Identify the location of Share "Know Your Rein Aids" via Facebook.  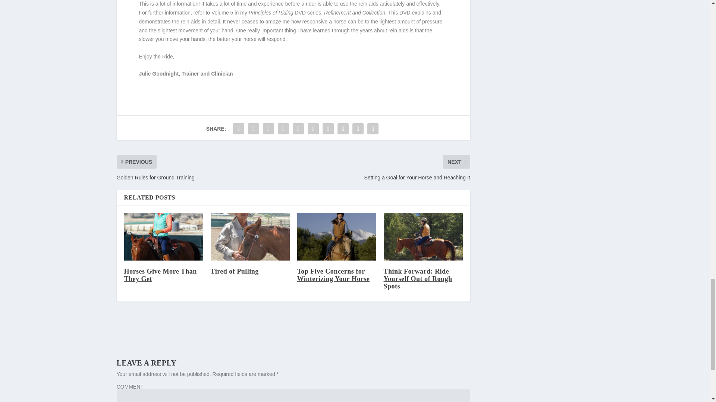
(239, 129).